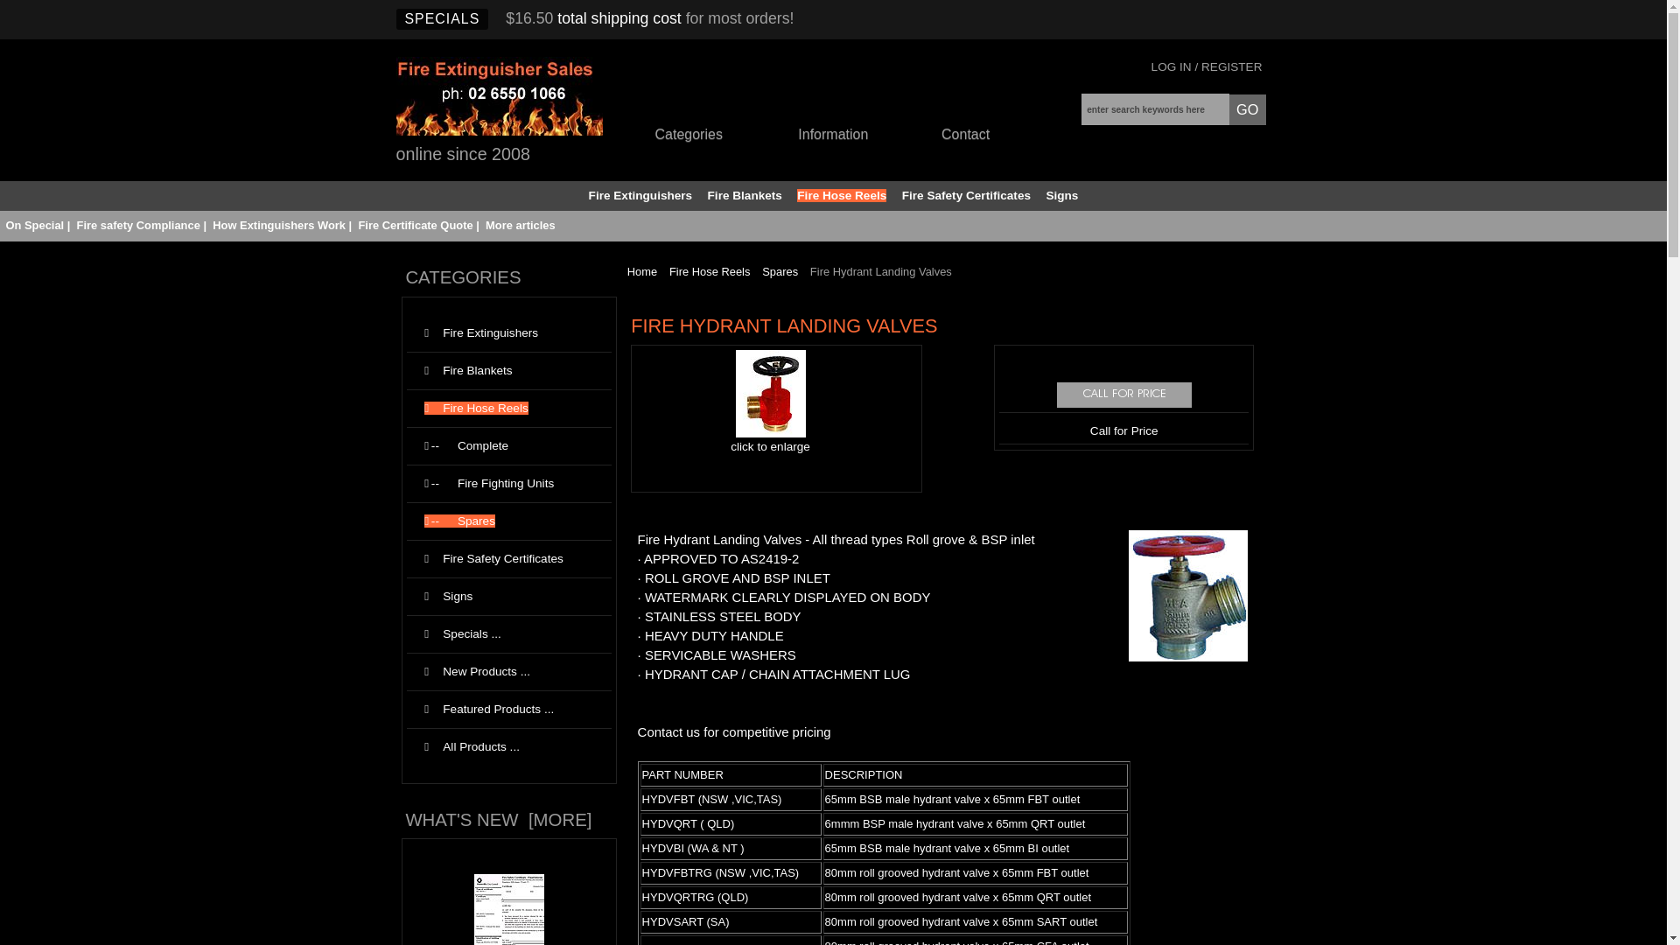 This screenshot has height=945, width=1680. I want to click on Featured Products ..., so click(509, 710).